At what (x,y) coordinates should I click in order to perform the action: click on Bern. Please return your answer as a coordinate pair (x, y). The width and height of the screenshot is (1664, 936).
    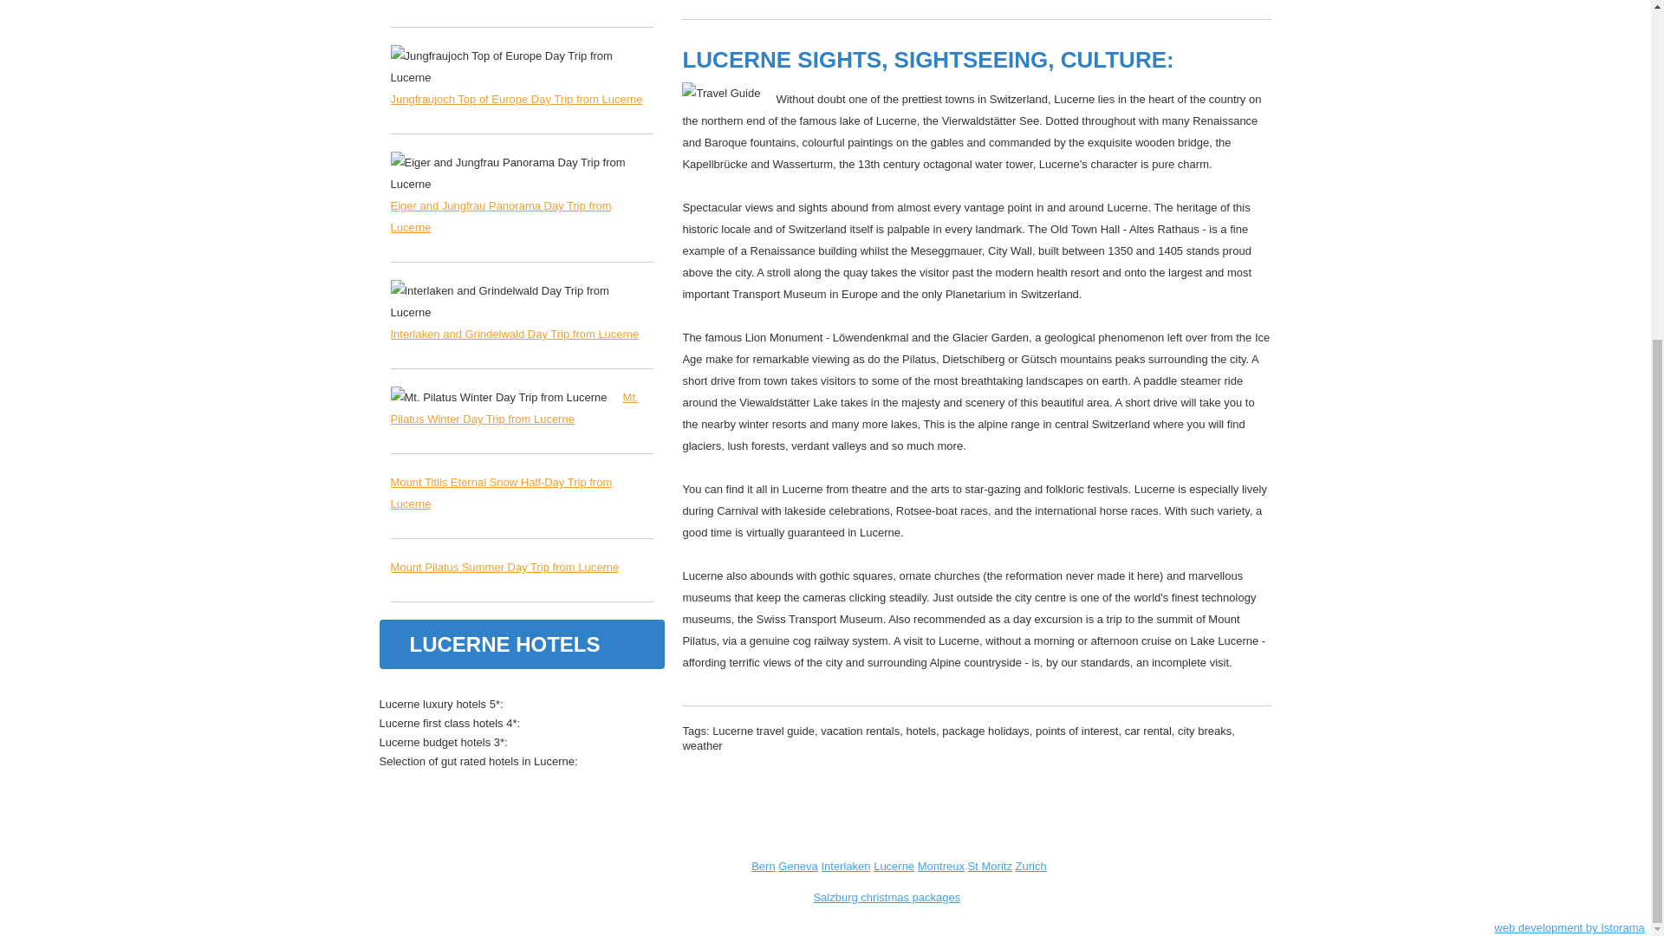
    Looking at the image, I should click on (763, 866).